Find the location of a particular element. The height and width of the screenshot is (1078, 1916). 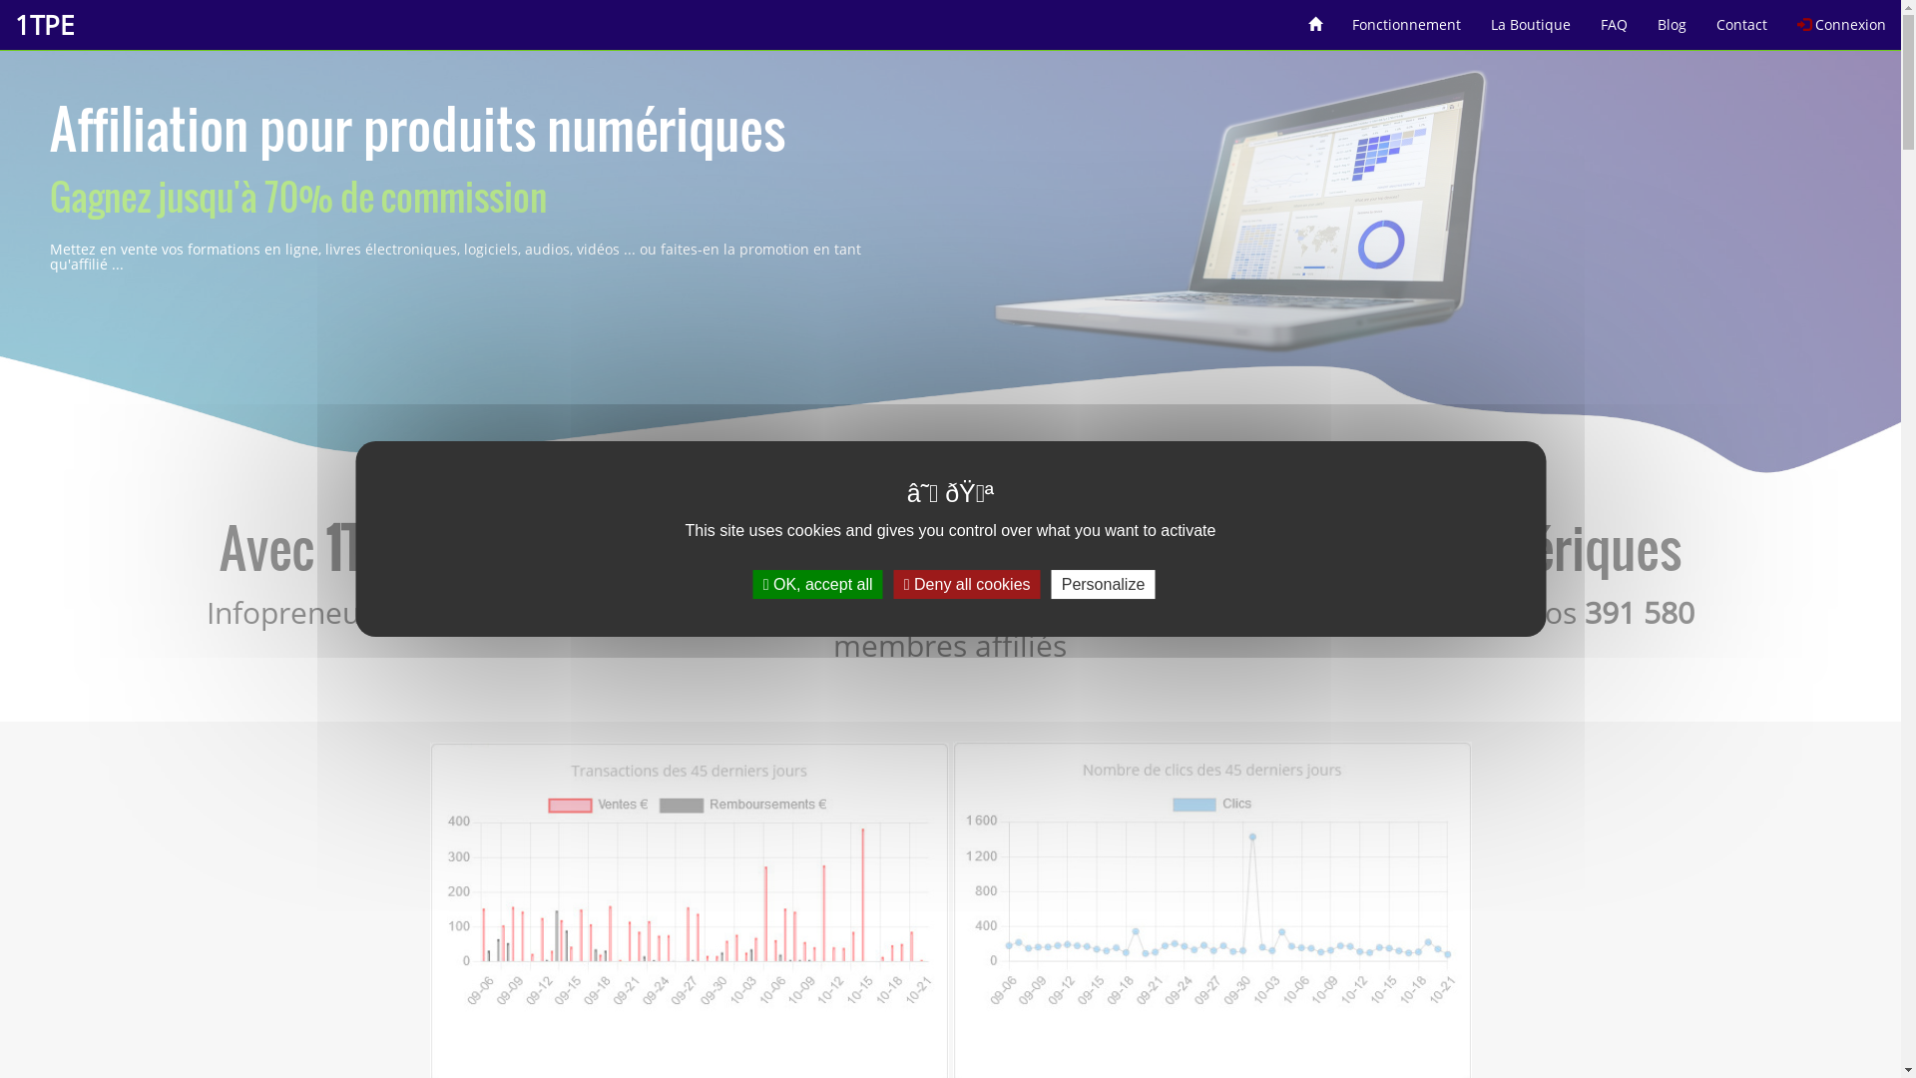

Blog is located at coordinates (1673, 18).